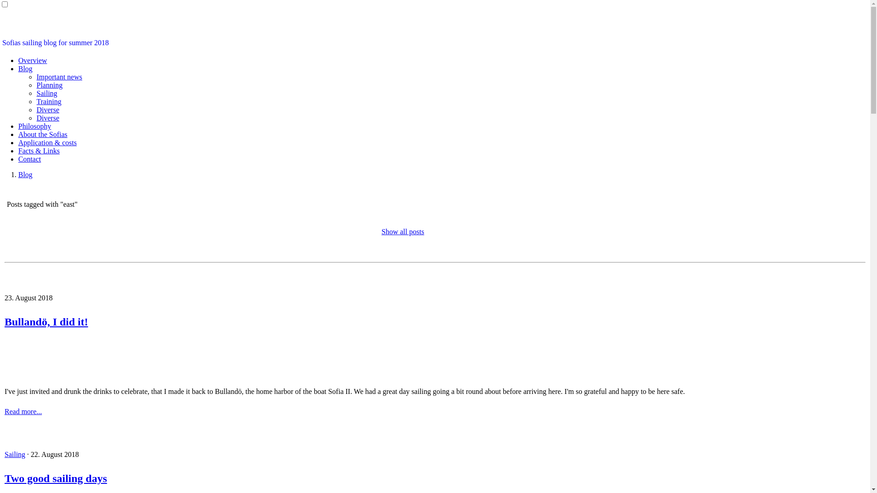  I want to click on Overview, so click(33, 60).